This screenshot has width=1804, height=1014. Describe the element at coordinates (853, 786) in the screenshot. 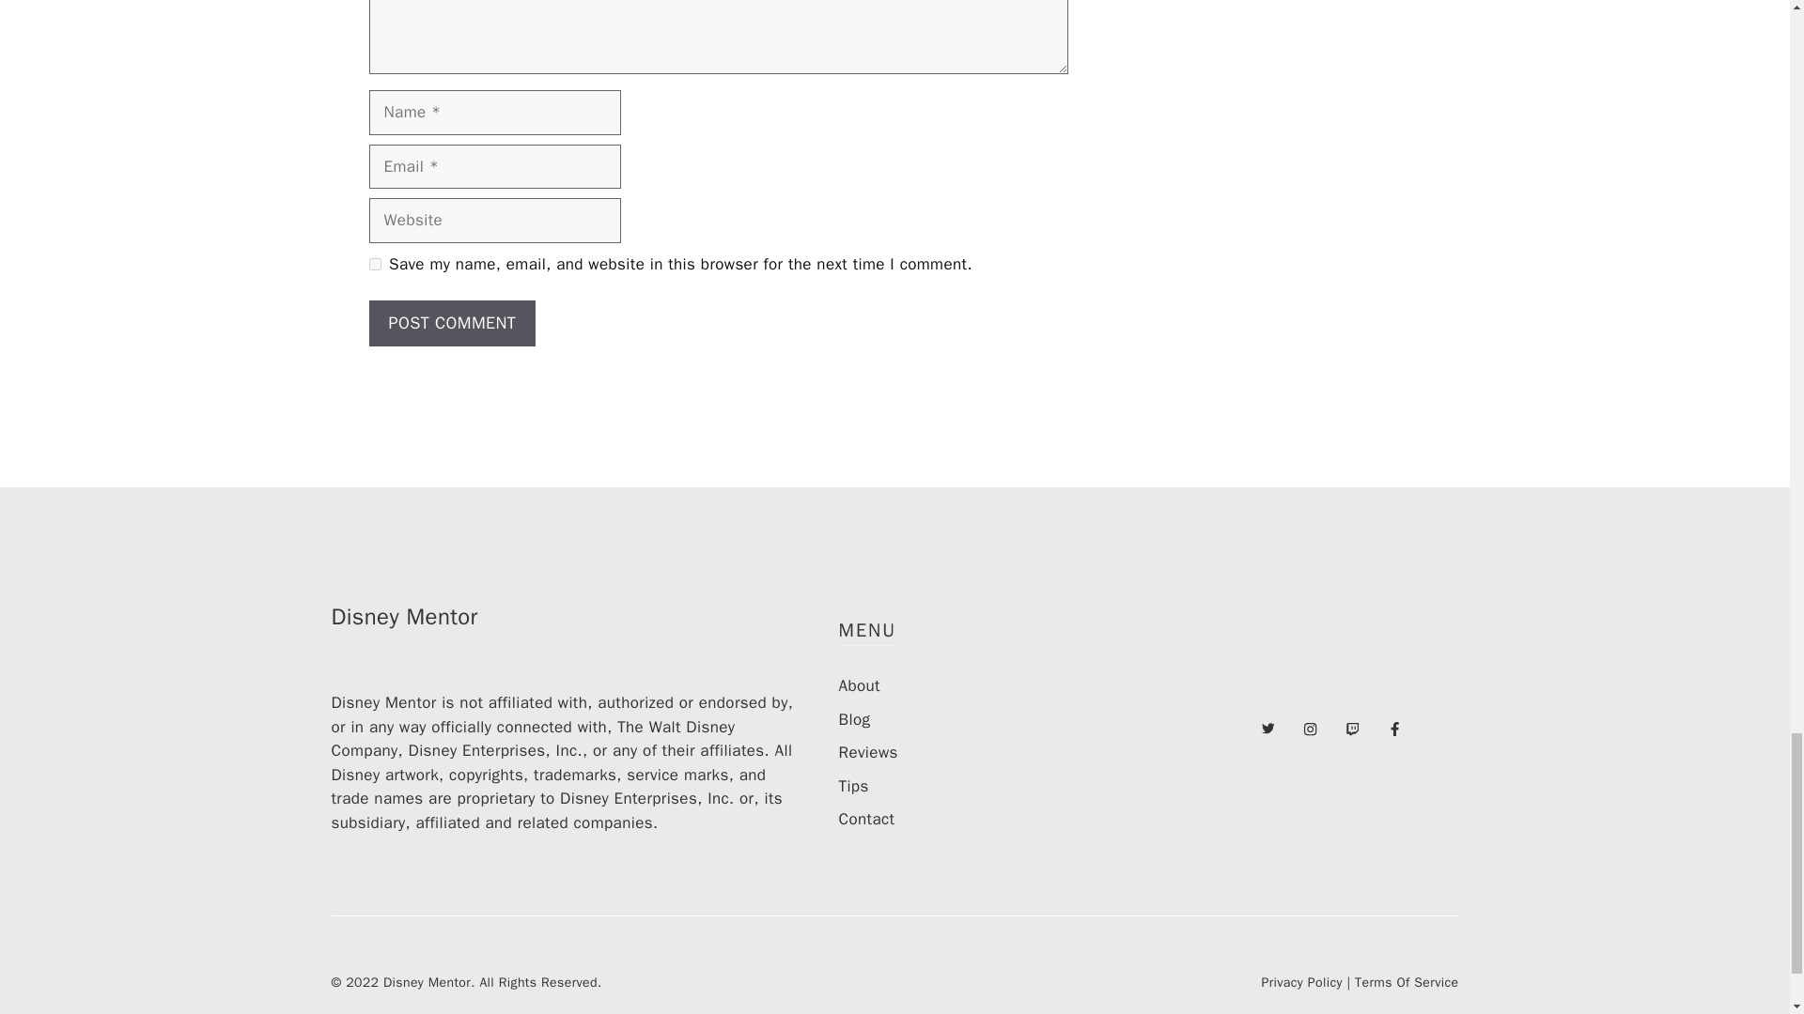

I see `Tips` at that location.